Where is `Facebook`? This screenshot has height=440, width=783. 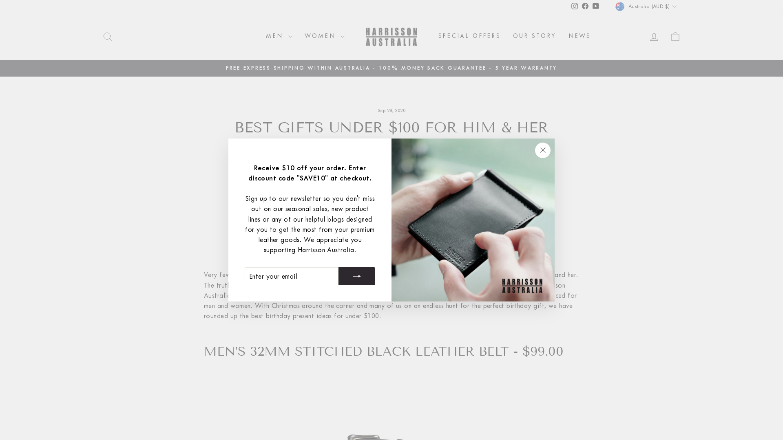
Facebook is located at coordinates (585, 7).